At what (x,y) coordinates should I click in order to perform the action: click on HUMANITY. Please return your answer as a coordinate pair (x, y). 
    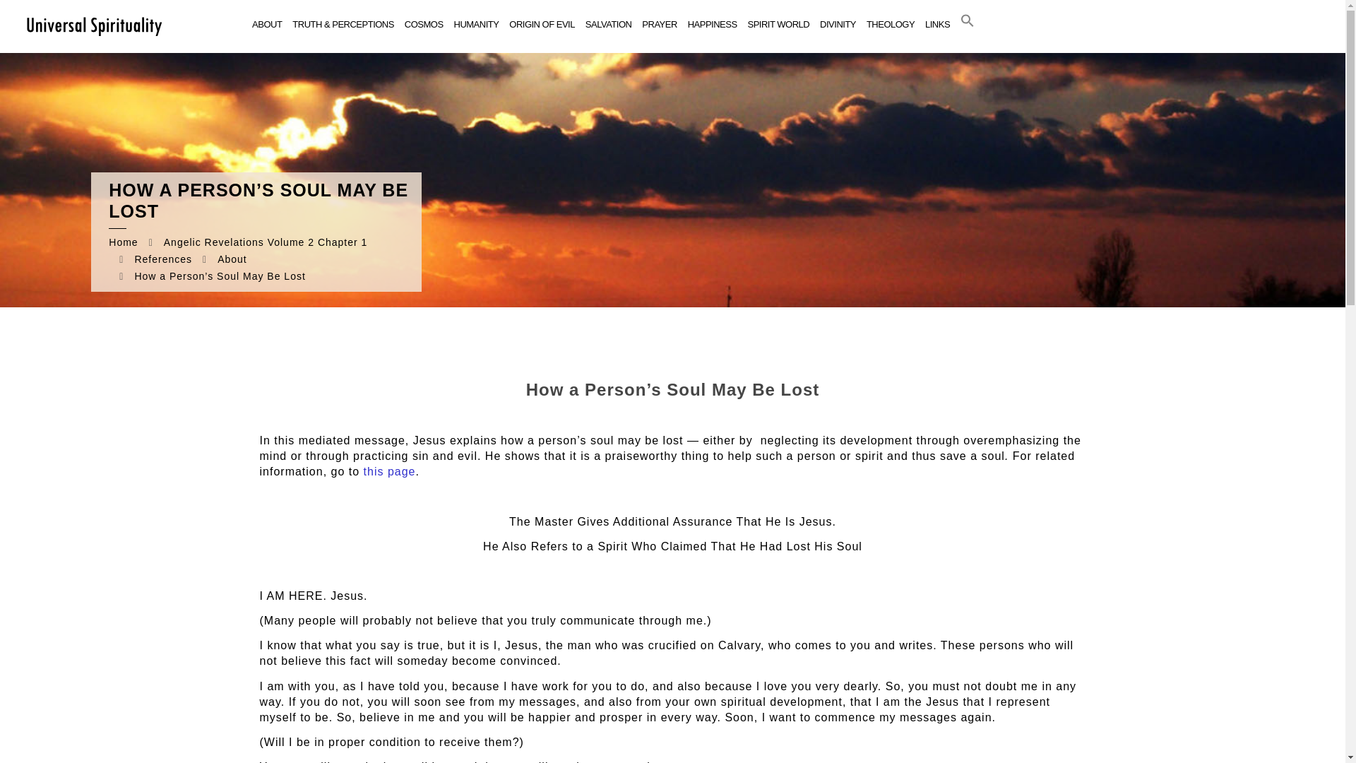
    Looking at the image, I should click on (476, 25).